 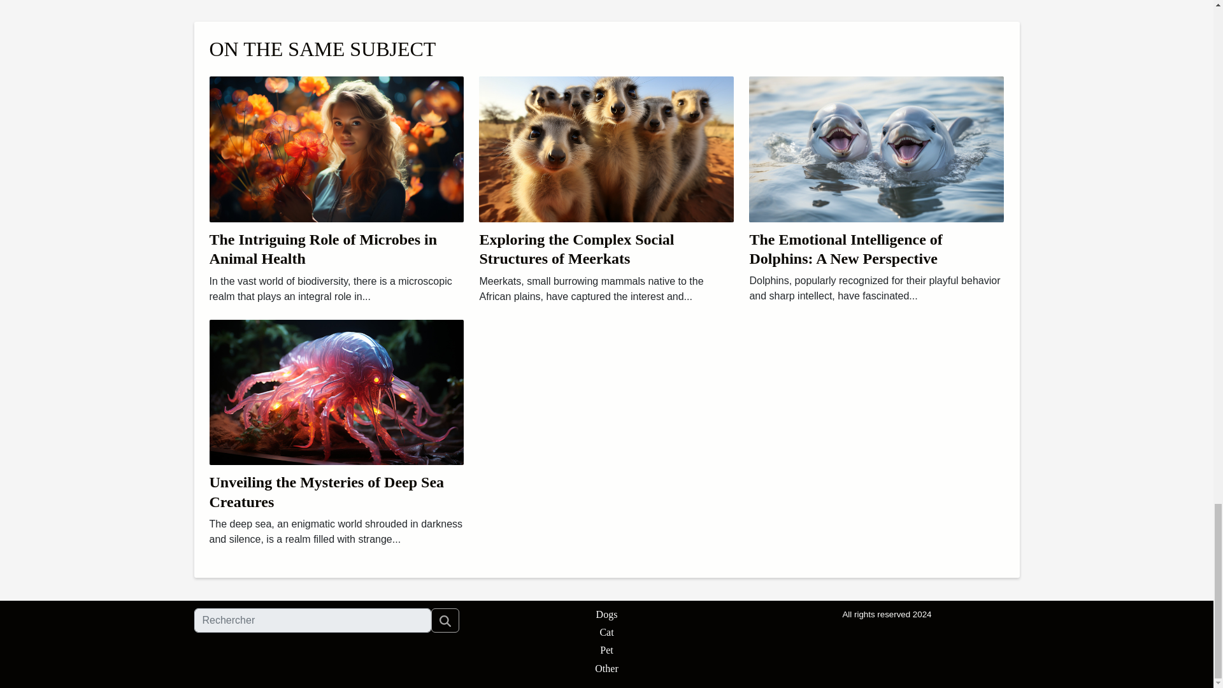 I want to click on The Intriguing Role of Microbes in Animal Health, so click(x=322, y=248).